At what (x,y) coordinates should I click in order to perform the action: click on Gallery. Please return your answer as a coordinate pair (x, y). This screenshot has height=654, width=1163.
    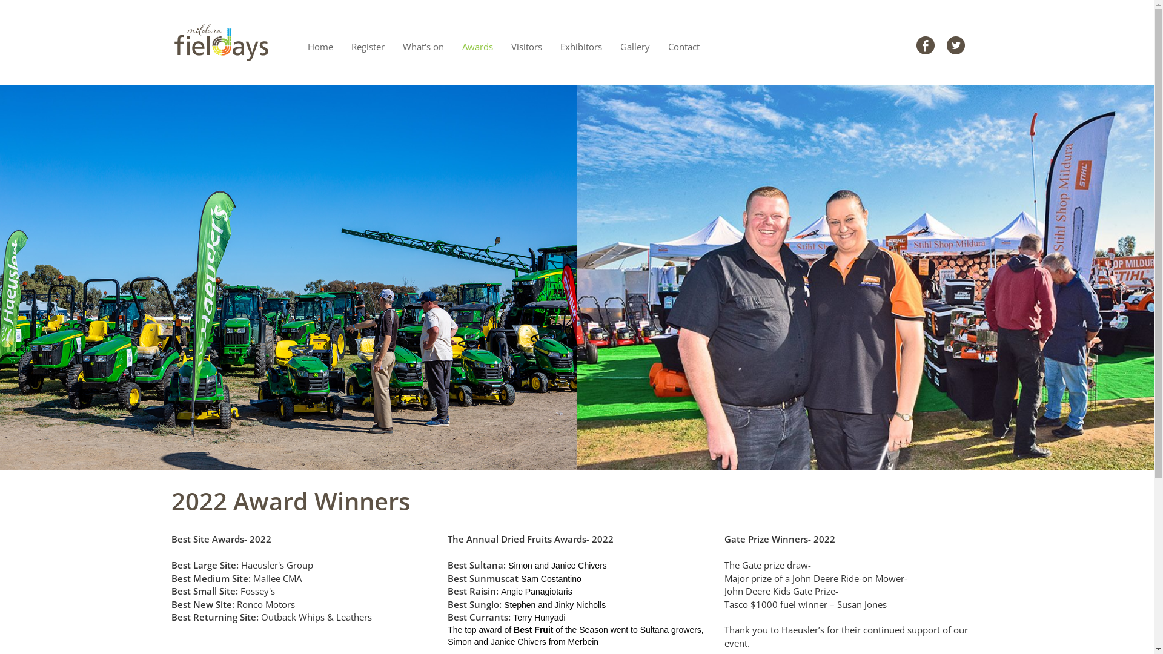
    Looking at the image, I should click on (635, 42).